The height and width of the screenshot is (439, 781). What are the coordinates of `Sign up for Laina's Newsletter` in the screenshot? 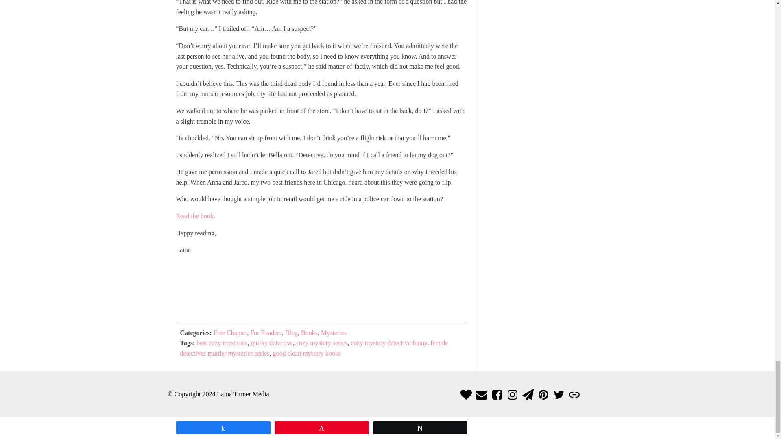 It's located at (528, 394).